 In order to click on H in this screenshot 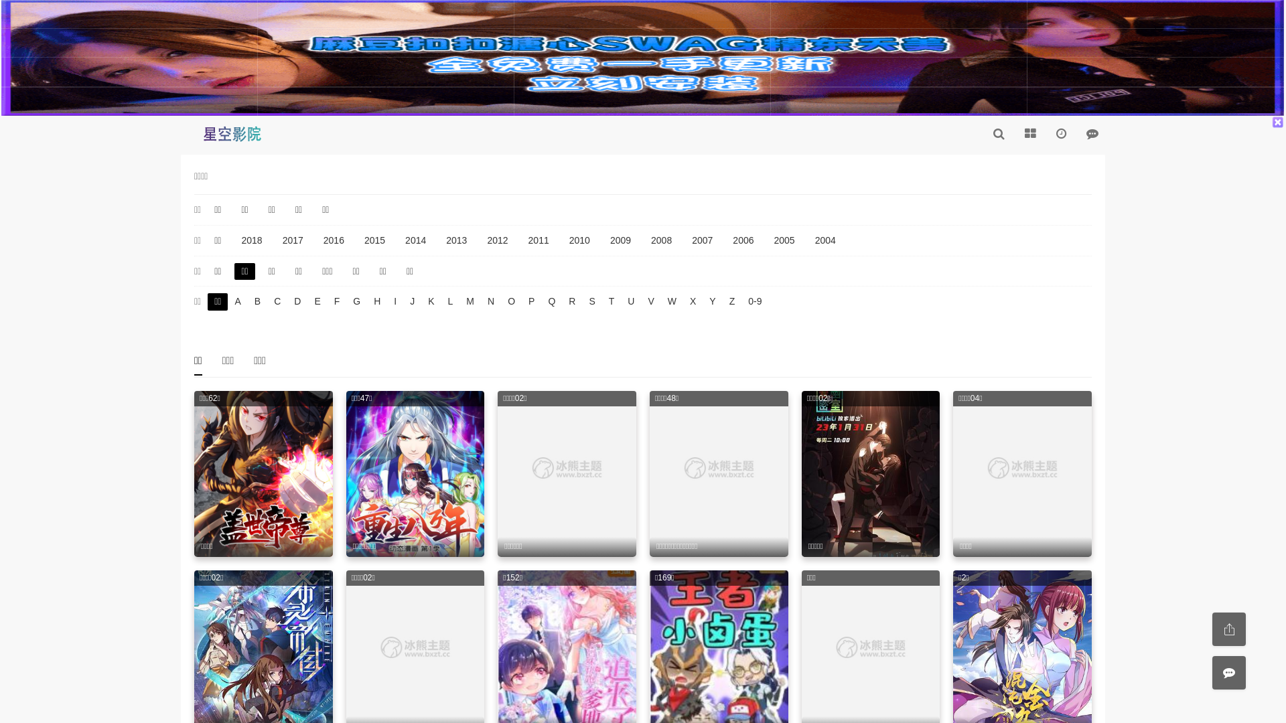, I will do `click(377, 302)`.